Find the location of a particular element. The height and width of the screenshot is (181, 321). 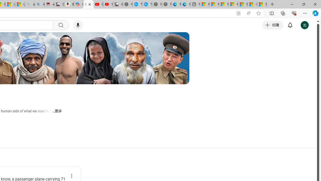

The most popular Google 'how to' searches is located at coordinates (147, 5).